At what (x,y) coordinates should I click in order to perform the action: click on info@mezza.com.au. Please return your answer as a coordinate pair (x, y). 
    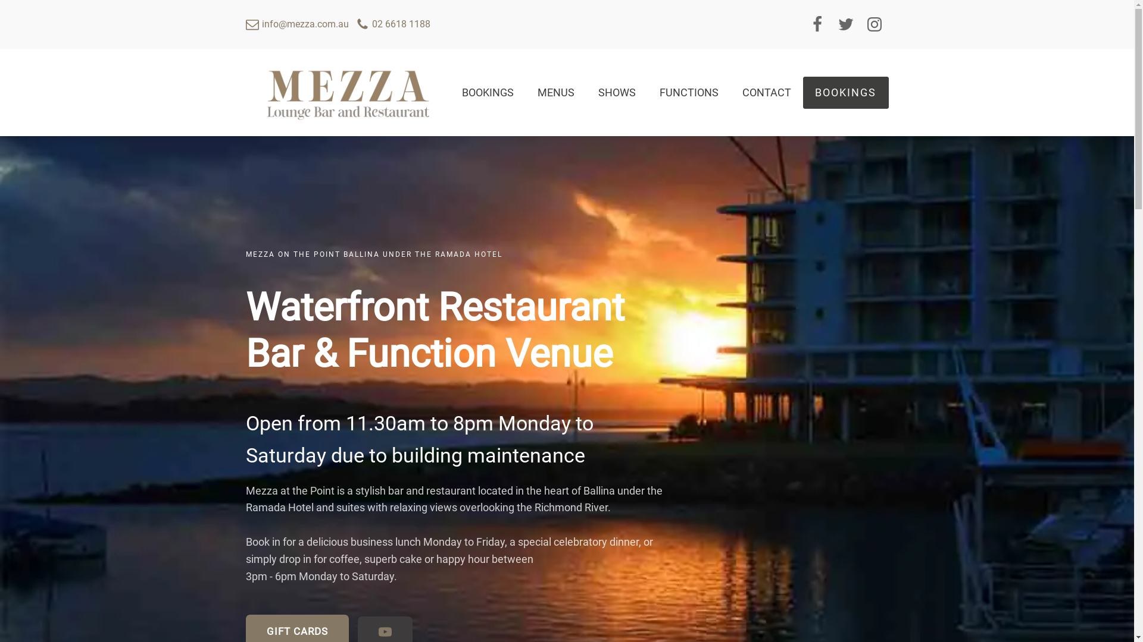
    Looking at the image, I should click on (296, 24).